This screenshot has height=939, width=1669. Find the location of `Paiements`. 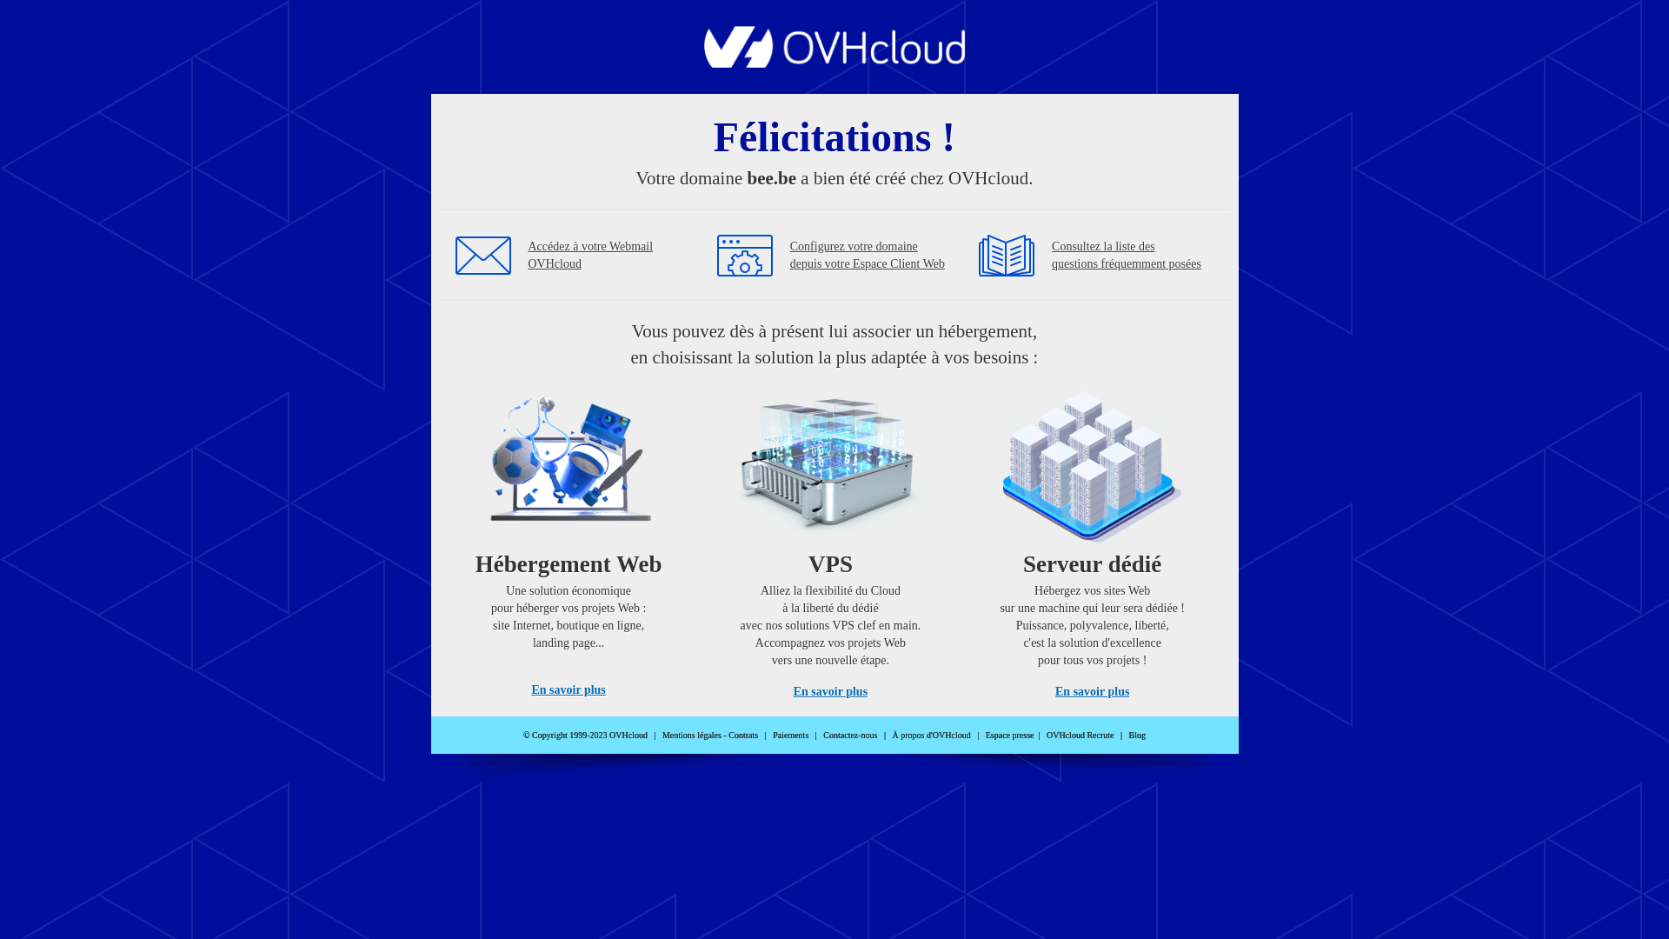

Paiements is located at coordinates (791, 736).